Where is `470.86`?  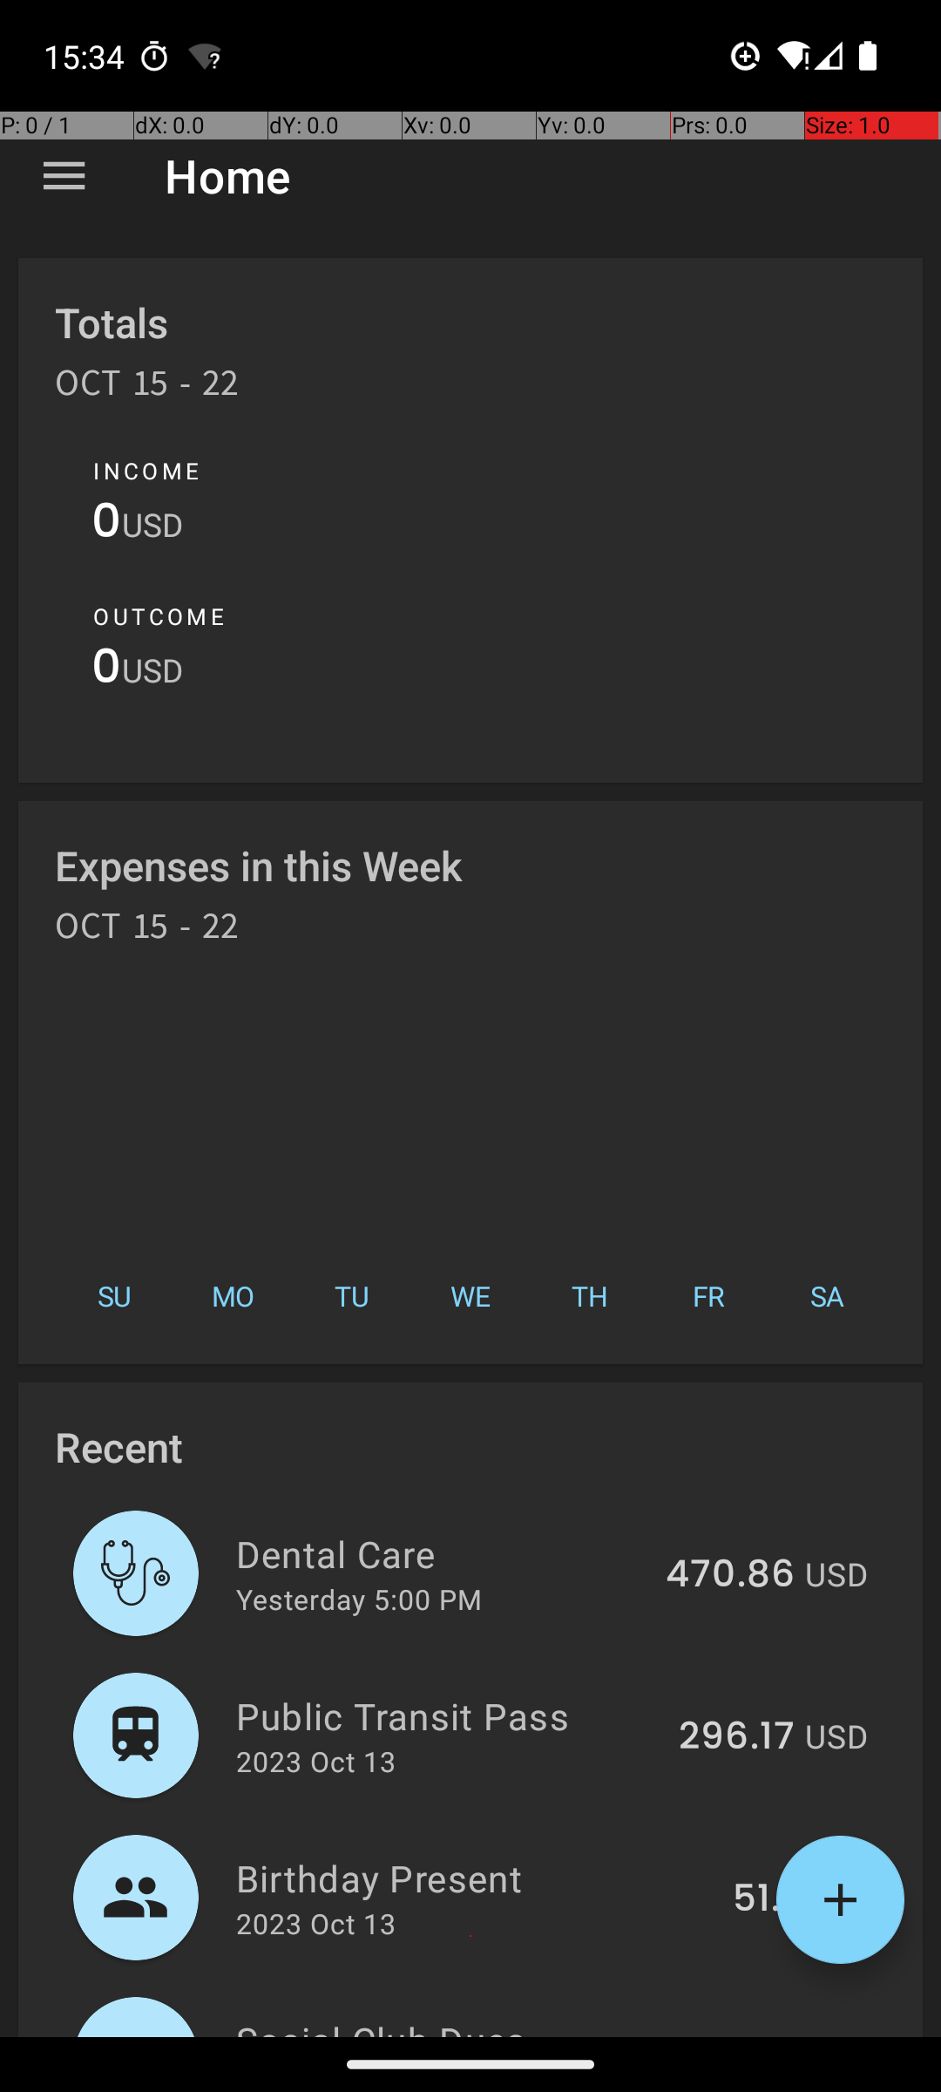
470.86 is located at coordinates (730, 1575).